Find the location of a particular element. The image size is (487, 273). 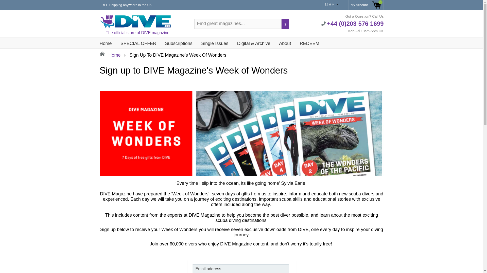

SPECIAL OFFER is located at coordinates (138, 42).